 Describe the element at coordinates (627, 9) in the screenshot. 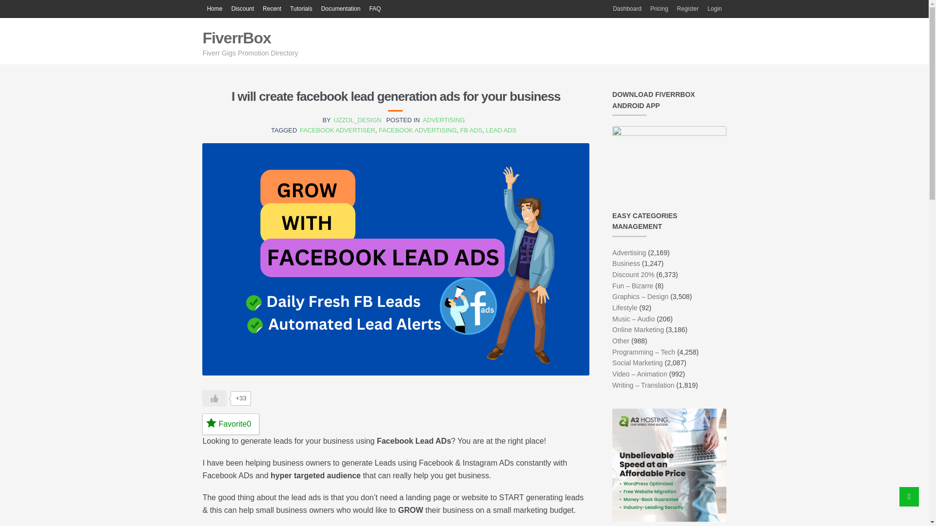

I see `Dashboard` at that location.